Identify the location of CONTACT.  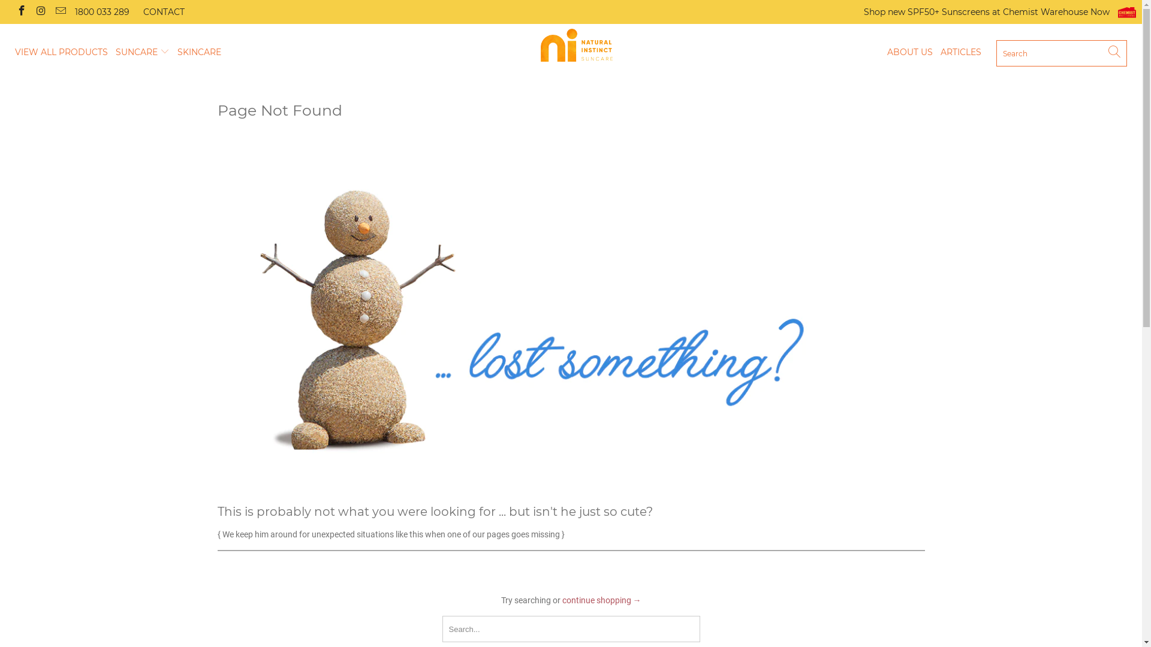
(164, 12).